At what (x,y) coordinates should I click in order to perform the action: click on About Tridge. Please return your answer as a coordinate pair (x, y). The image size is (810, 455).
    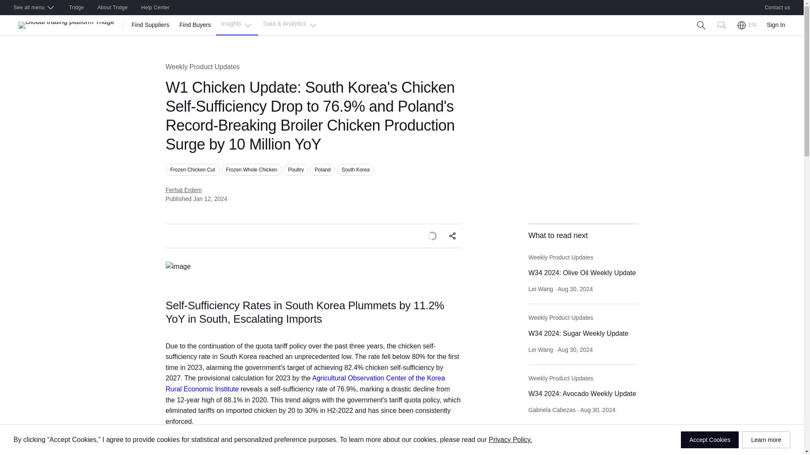
    Looking at the image, I should click on (112, 8).